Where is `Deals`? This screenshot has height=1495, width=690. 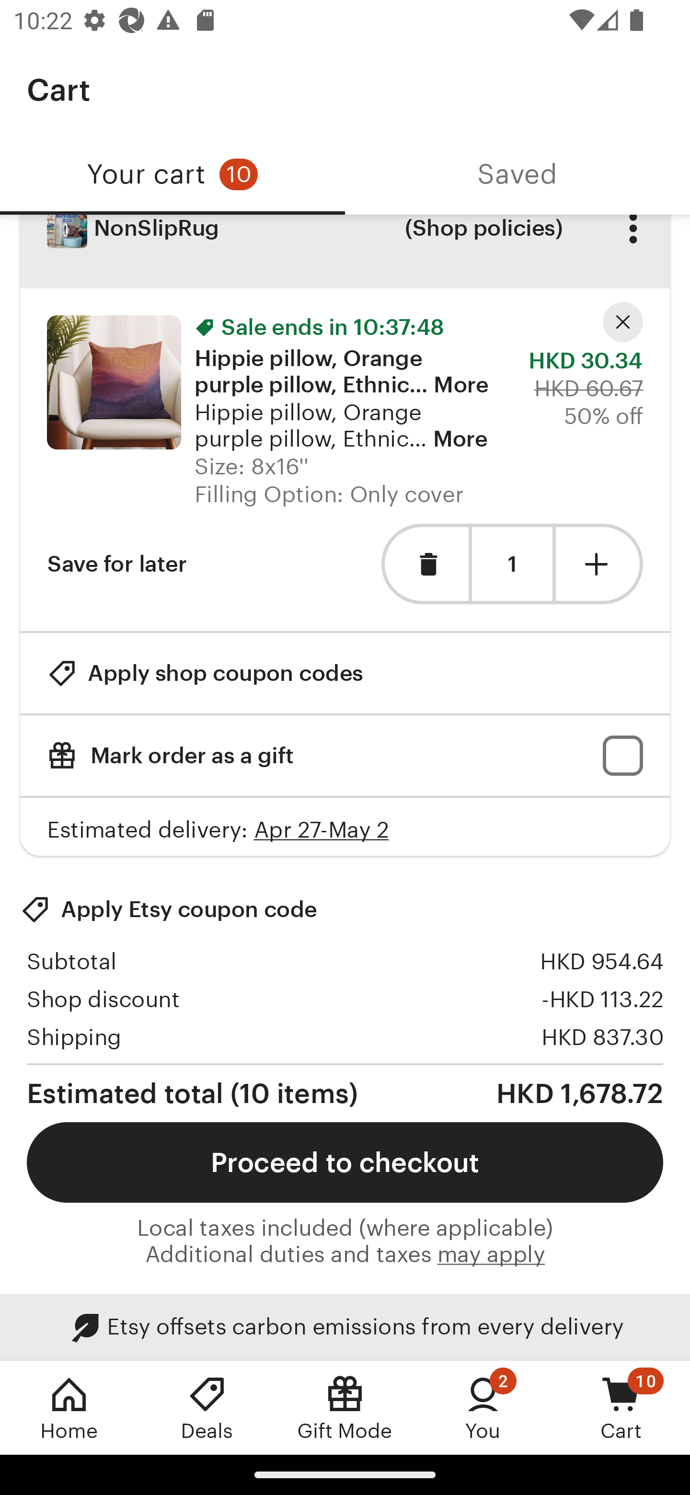 Deals is located at coordinates (207, 1407).